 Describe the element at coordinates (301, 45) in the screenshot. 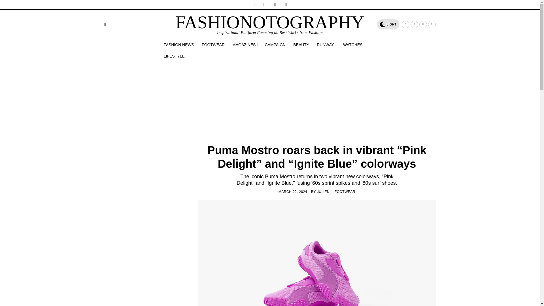

I see `BEAUTY` at that location.